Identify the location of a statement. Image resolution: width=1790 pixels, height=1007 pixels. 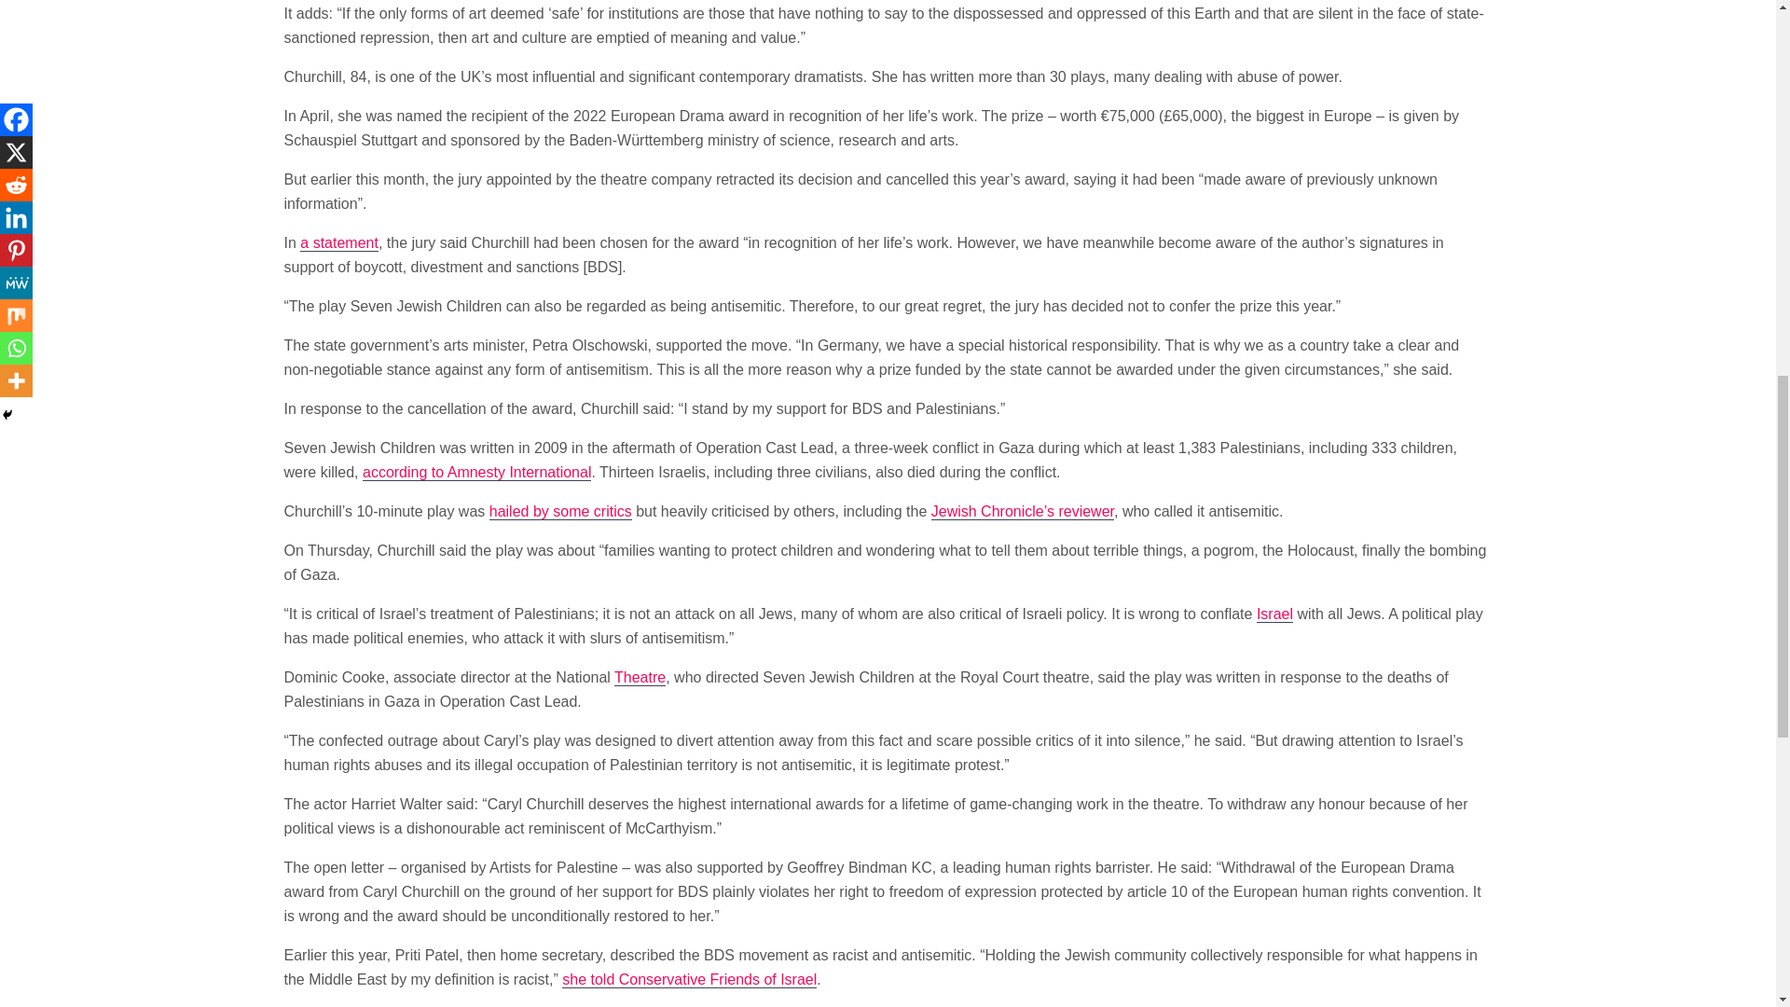
(339, 242).